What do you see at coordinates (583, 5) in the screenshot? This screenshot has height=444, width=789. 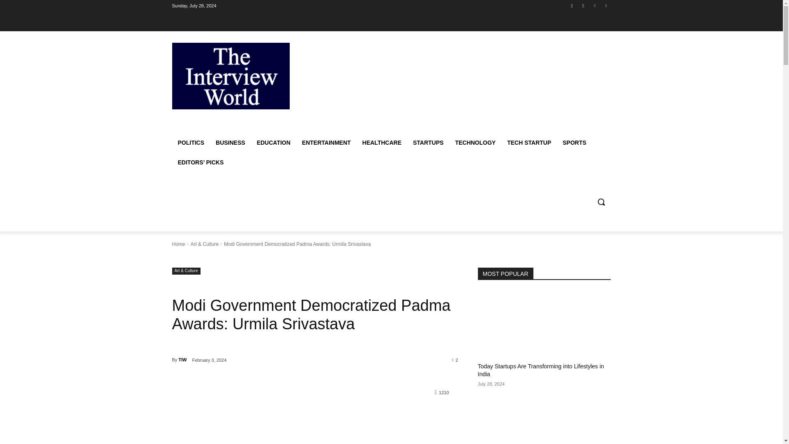 I see `Instagram` at bounding box center [583, 5].